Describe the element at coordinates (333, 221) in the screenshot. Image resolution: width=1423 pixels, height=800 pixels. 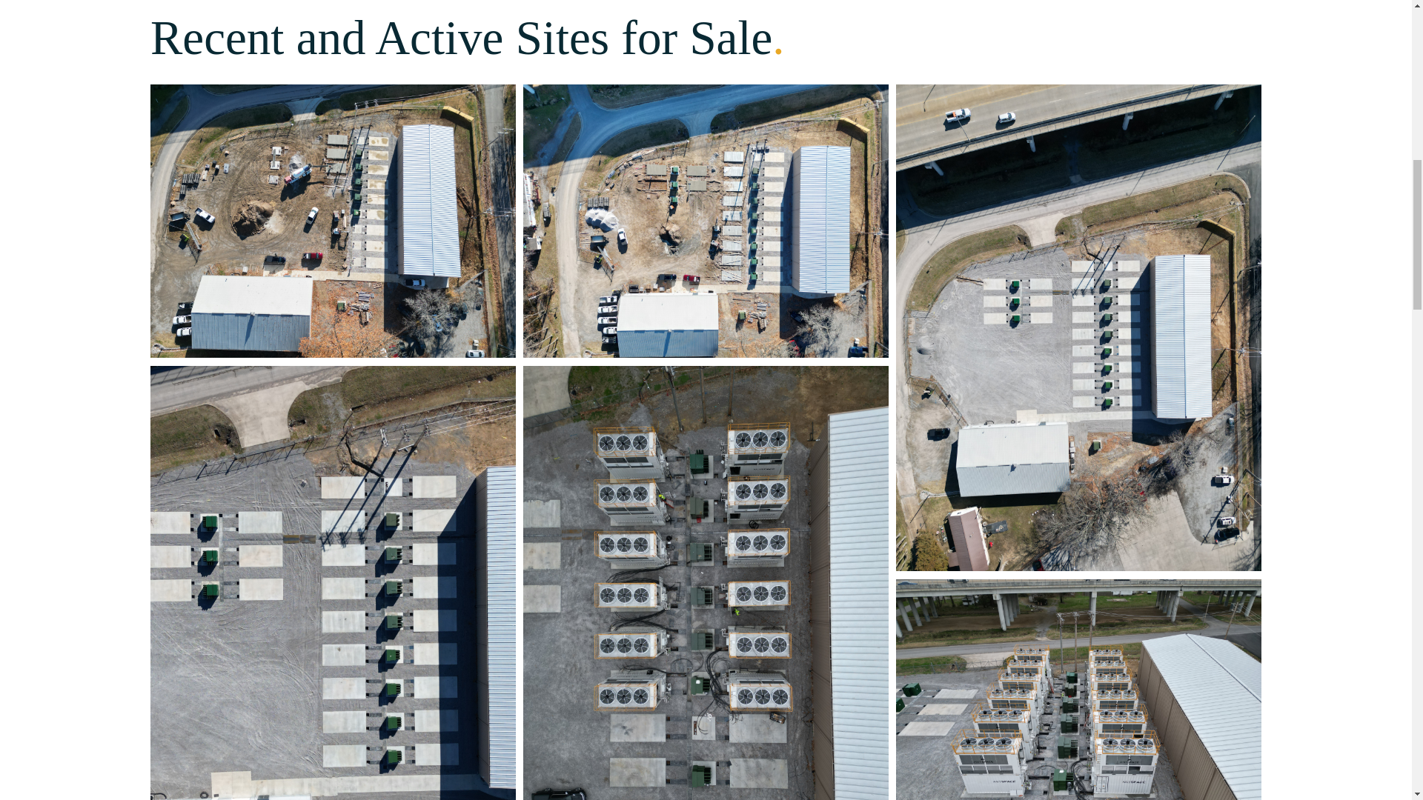
I see `SOLminer Cryptocurrency Mining Farms for Sale` at that location.